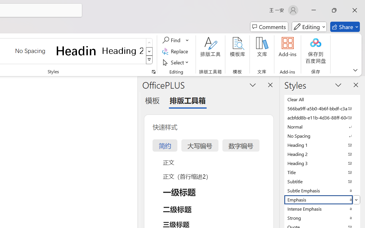 This screenshot has width=365, height=228. Describe the element at coordinates (345, 27) in the screenshot. I see `Share` at that location.